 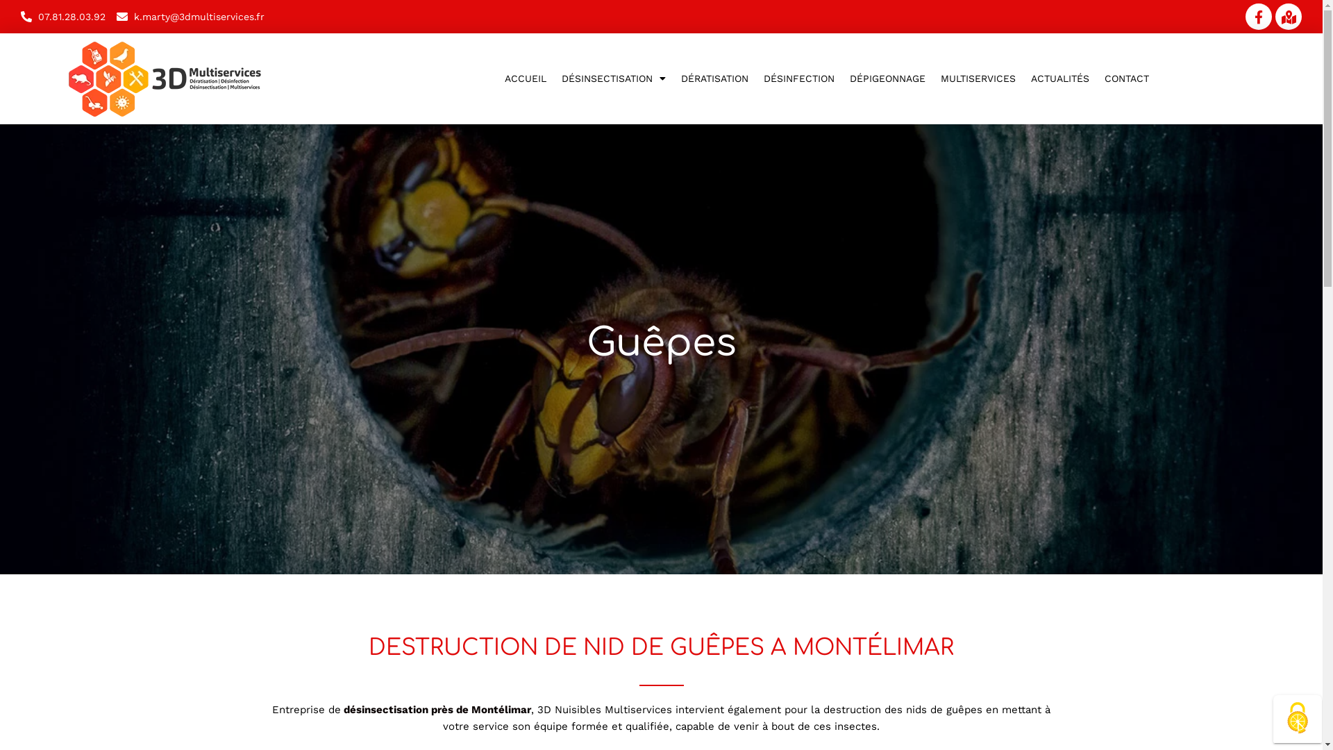 I want to click on CONTACT, so click(x=1127, y=78).